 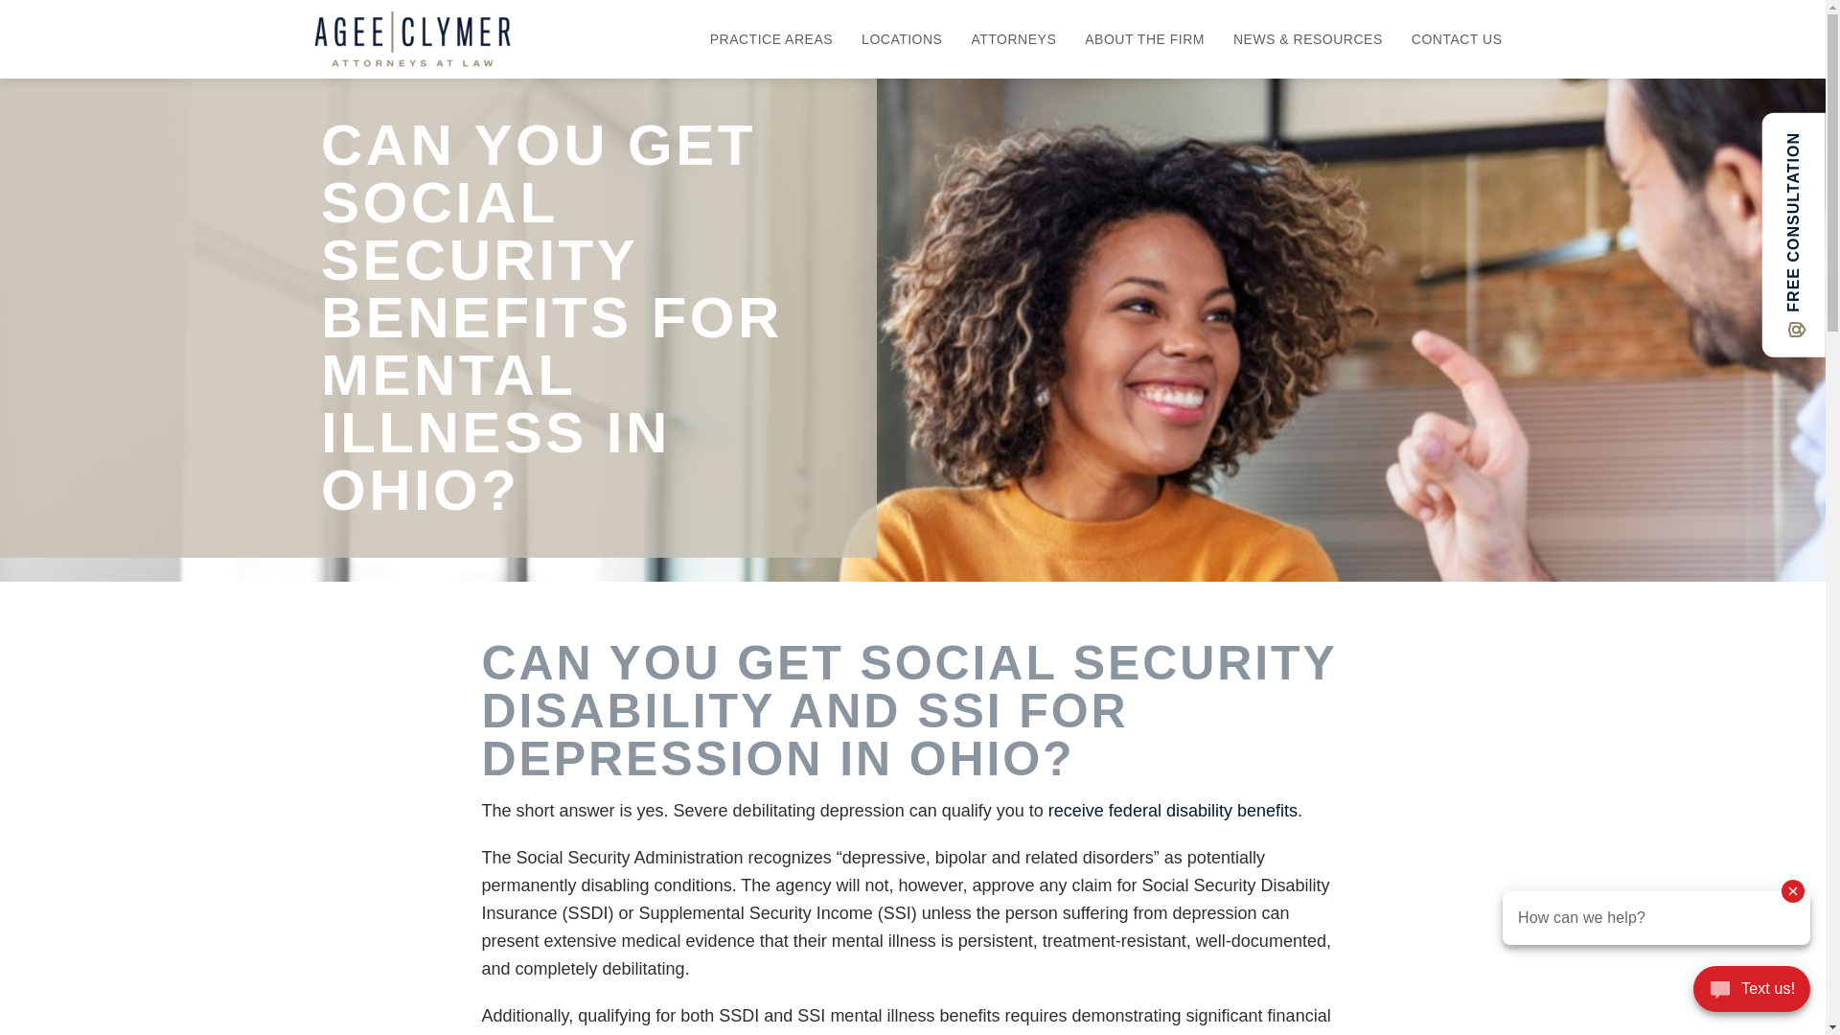 I want to click on ATTORNEYS, so click(x=1012, y=39).